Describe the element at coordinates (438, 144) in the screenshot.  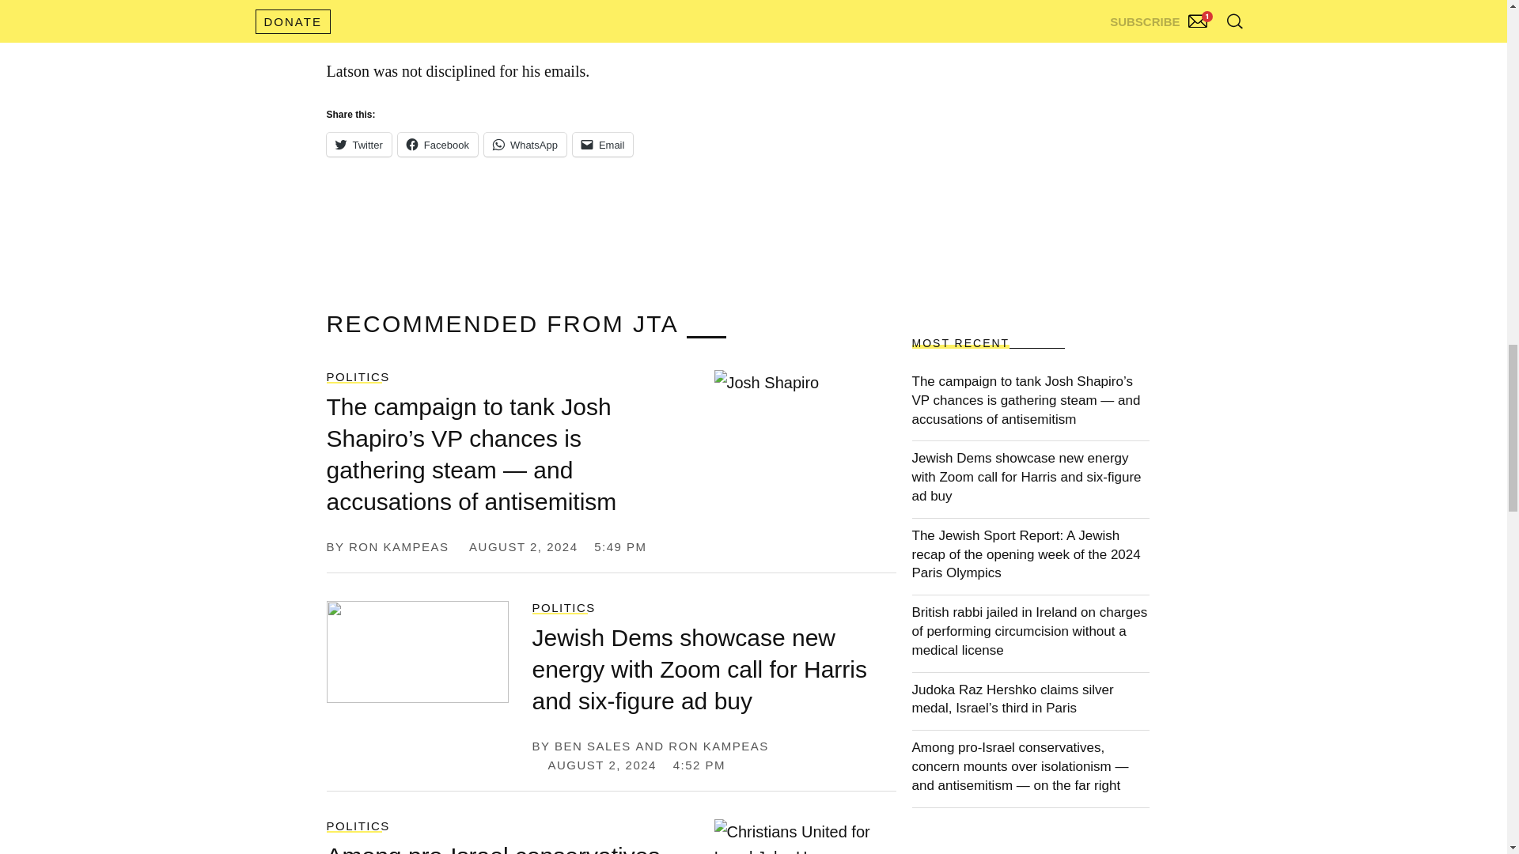
I see `Click to share on Facebook` at that location.